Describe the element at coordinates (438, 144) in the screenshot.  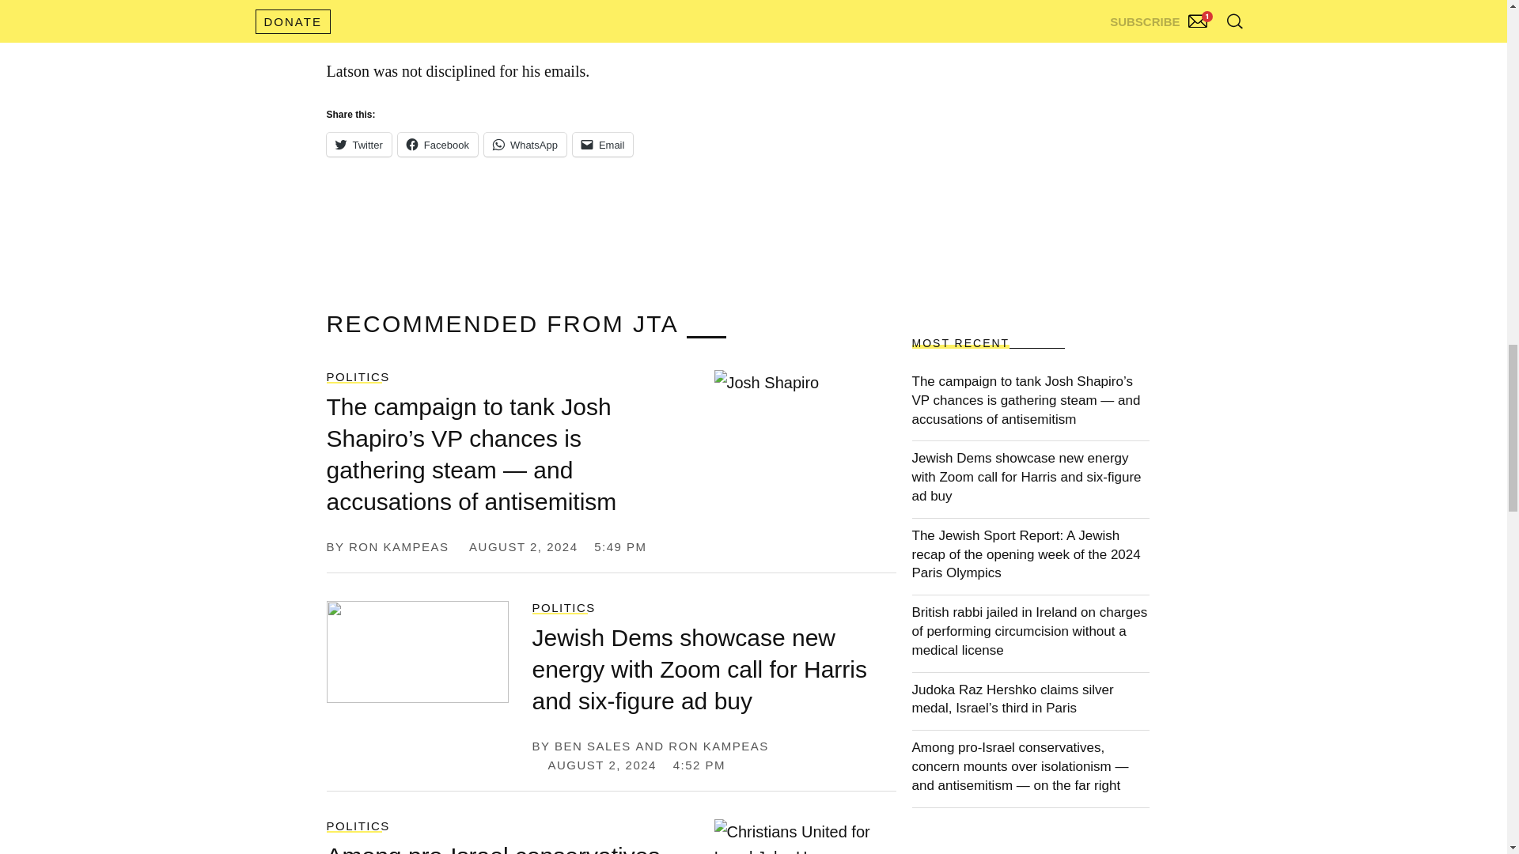
I see `Click to share on Facebook` at that location.